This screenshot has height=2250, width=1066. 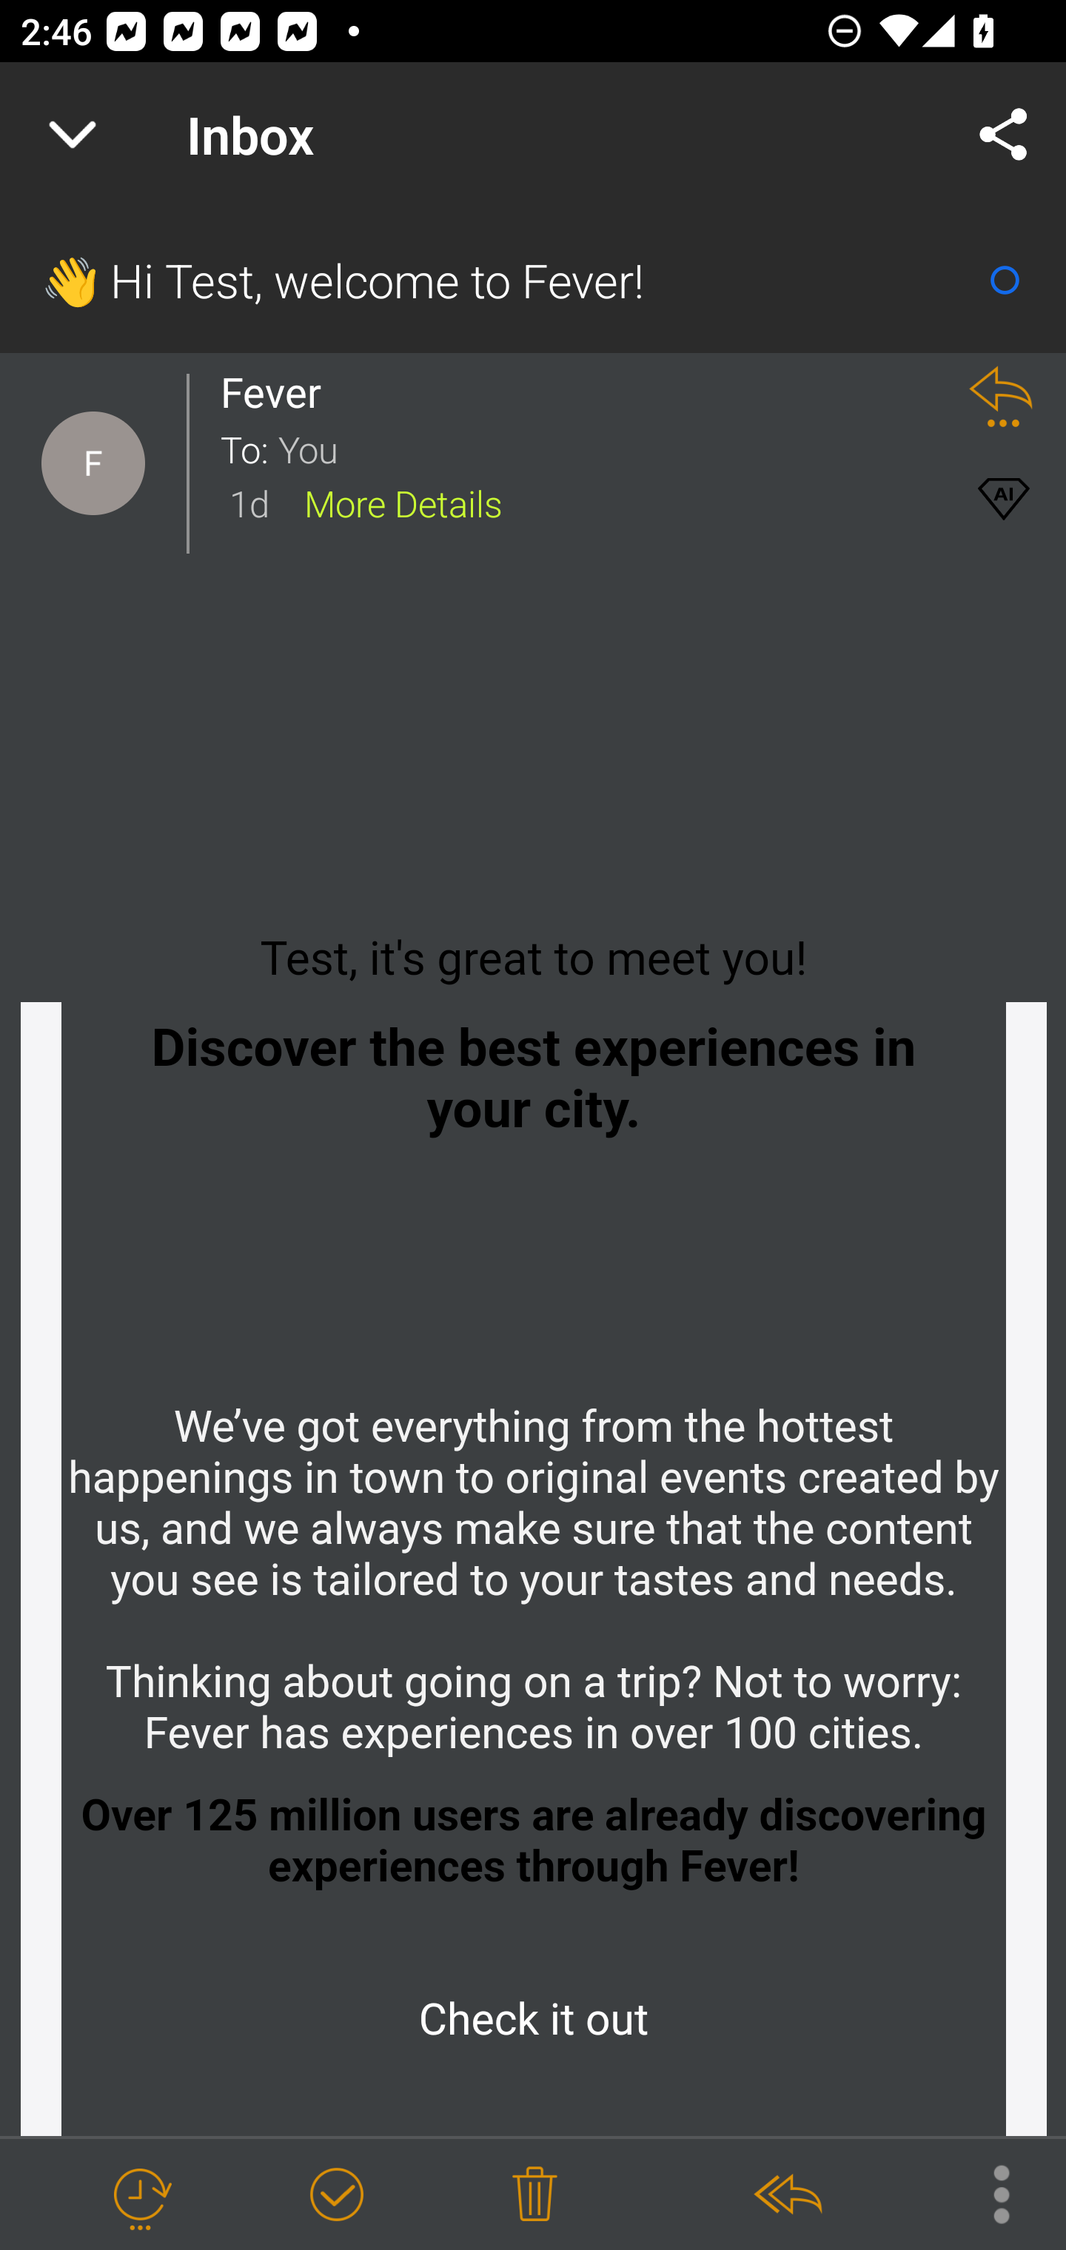 I want to click on Fever, so click(x=278, y=392).